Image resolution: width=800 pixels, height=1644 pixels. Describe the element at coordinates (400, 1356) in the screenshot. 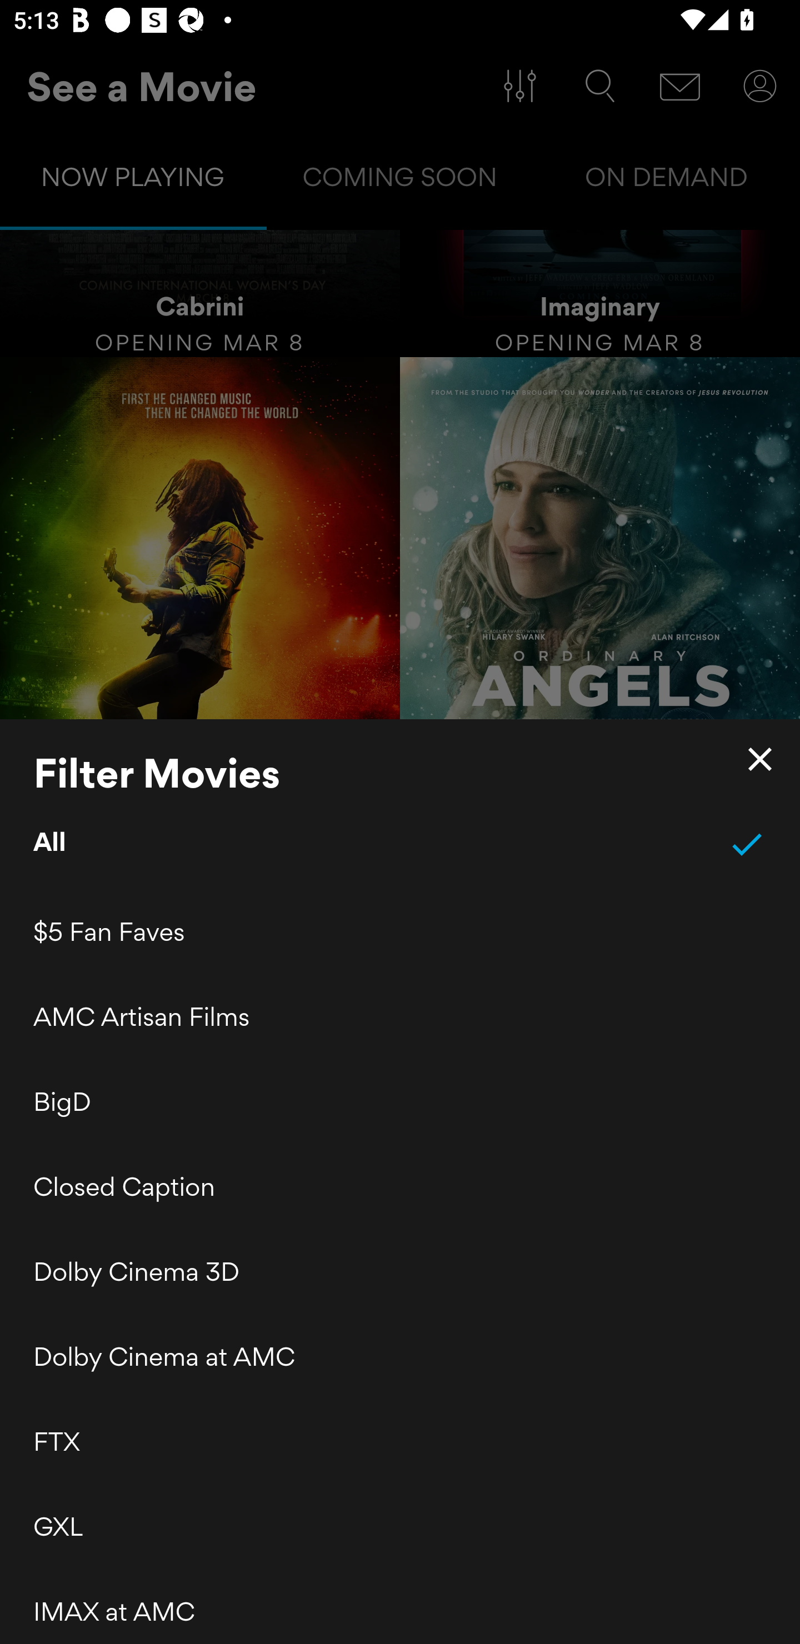

I see `Dolby Cinema at AMC` at that location.